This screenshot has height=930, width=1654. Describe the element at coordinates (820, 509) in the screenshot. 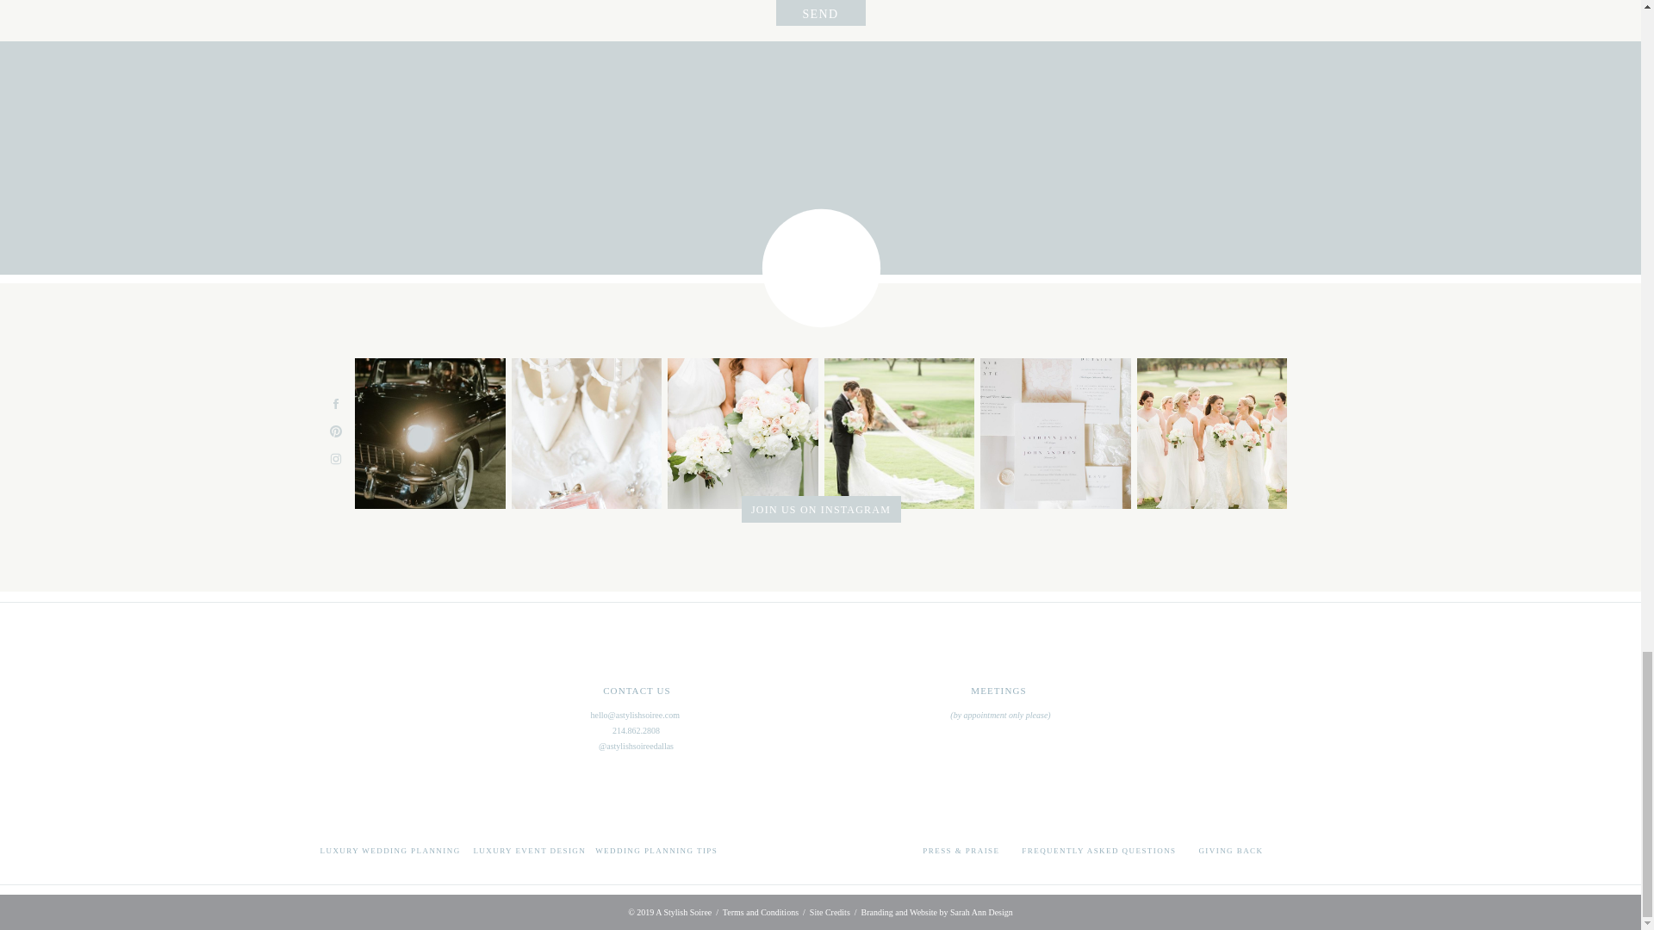

I see `JOIN US ON INSTAGRAM` at that location.